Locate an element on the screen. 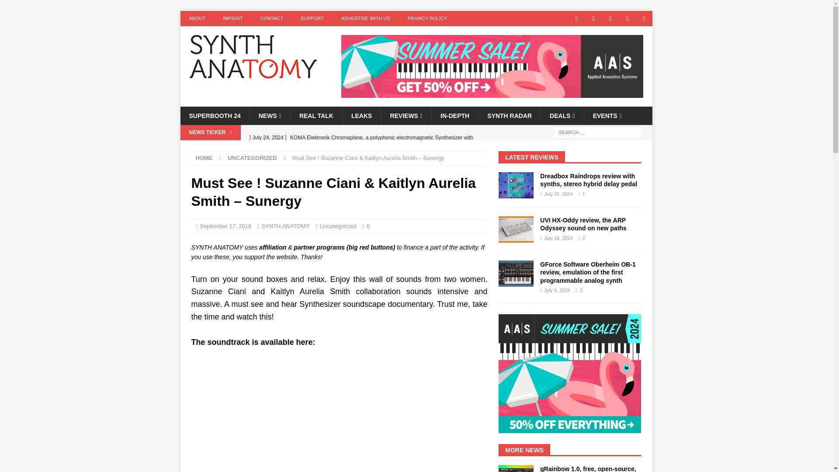 The width and height of the screenshot is (839, 472). SUPPORT is located at coordinates (312, 18).